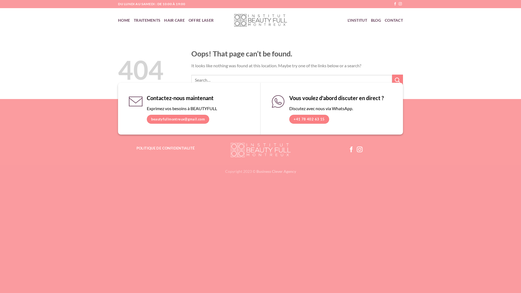 The height and width of the screenshot is (293, 521). I want to click on Follow on Instagram, so click(360, 150).